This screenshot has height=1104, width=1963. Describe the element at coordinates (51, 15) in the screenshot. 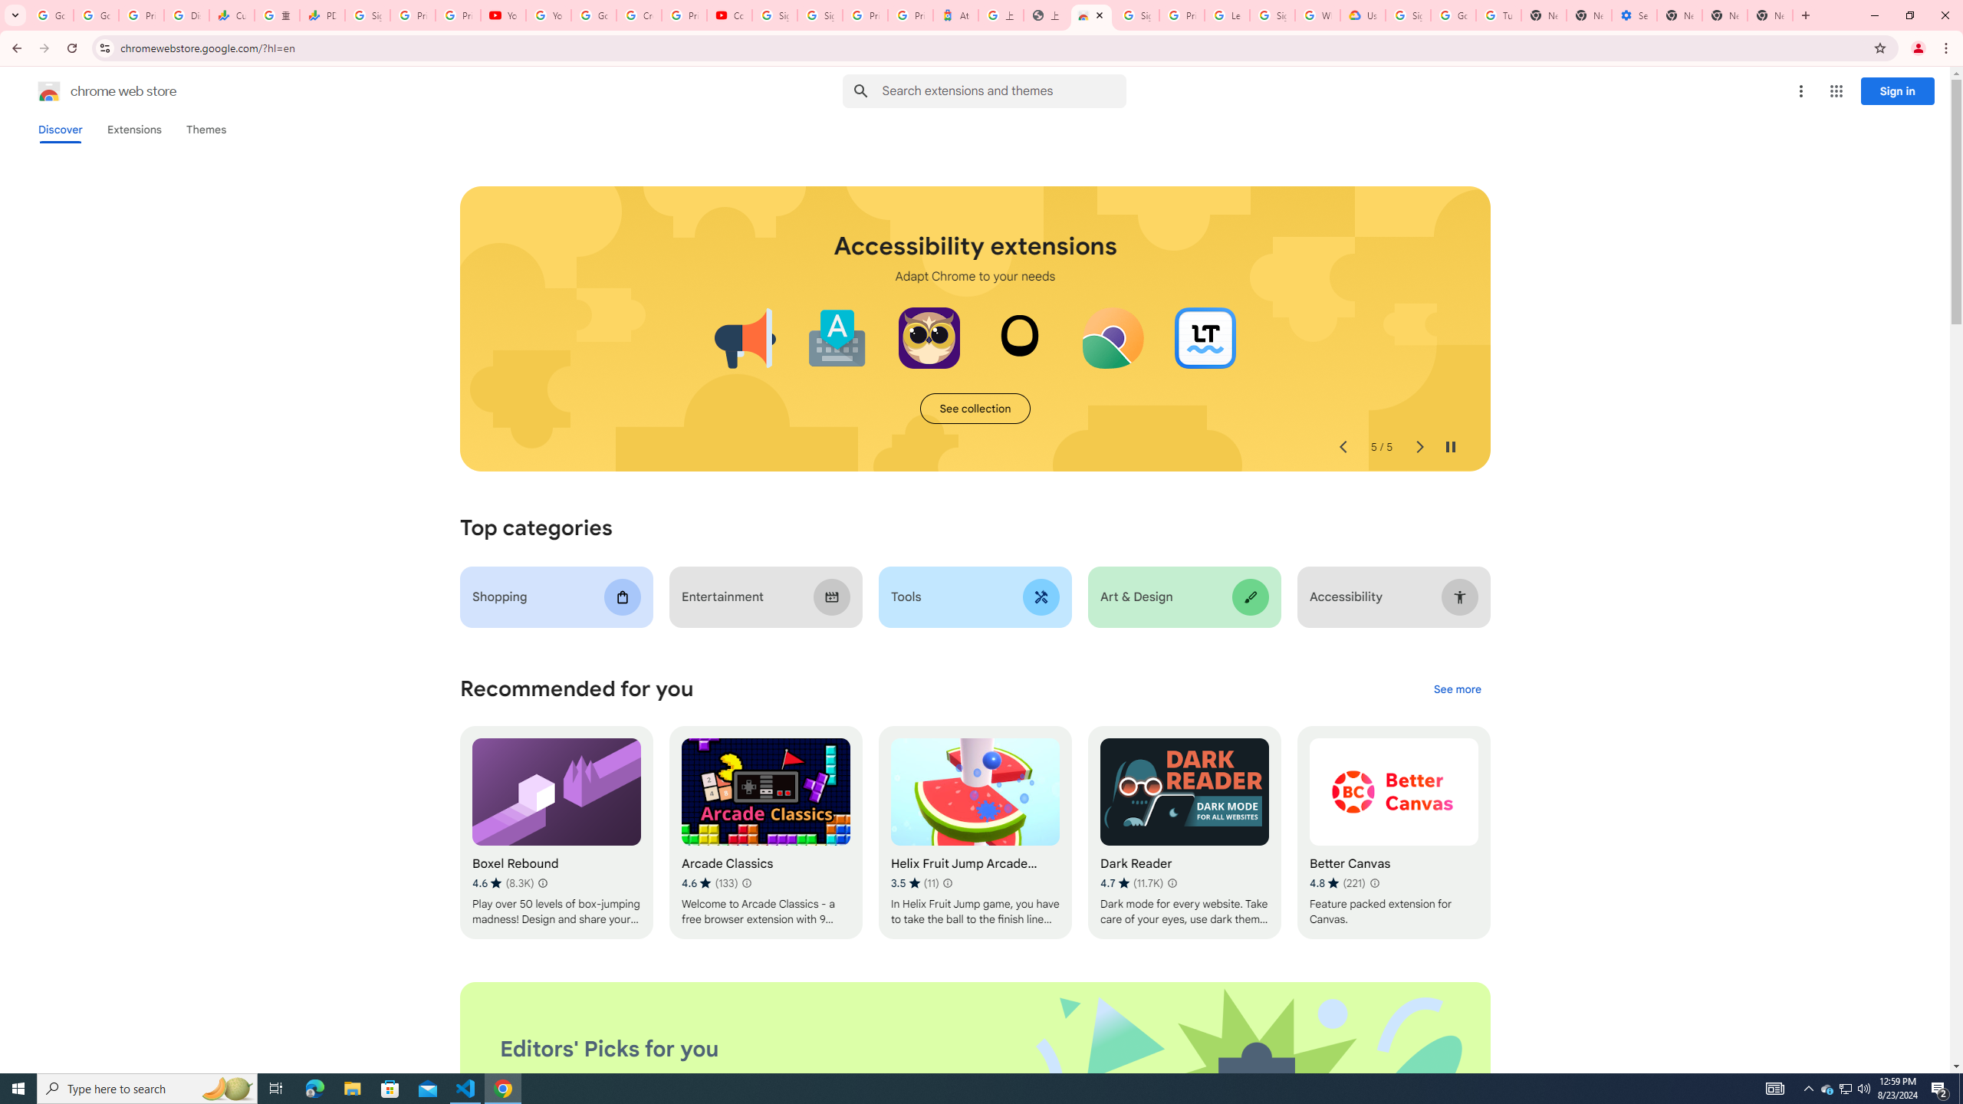

I see `Google Workspace Admin Community` at that location.